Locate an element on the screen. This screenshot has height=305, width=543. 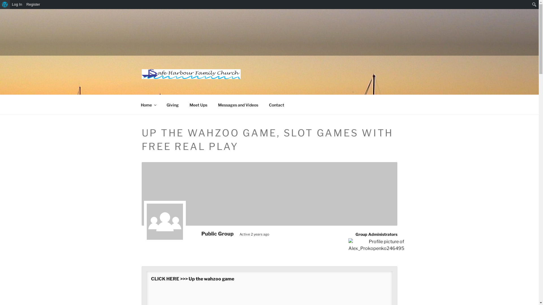
Search is located at coordinates (6, 5).